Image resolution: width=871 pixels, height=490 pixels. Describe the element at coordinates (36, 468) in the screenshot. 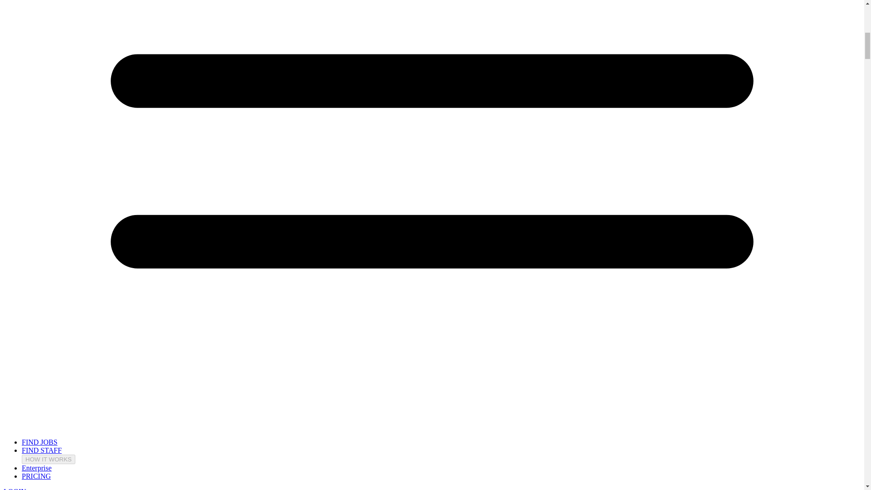

I see `Enterprise` at that location.